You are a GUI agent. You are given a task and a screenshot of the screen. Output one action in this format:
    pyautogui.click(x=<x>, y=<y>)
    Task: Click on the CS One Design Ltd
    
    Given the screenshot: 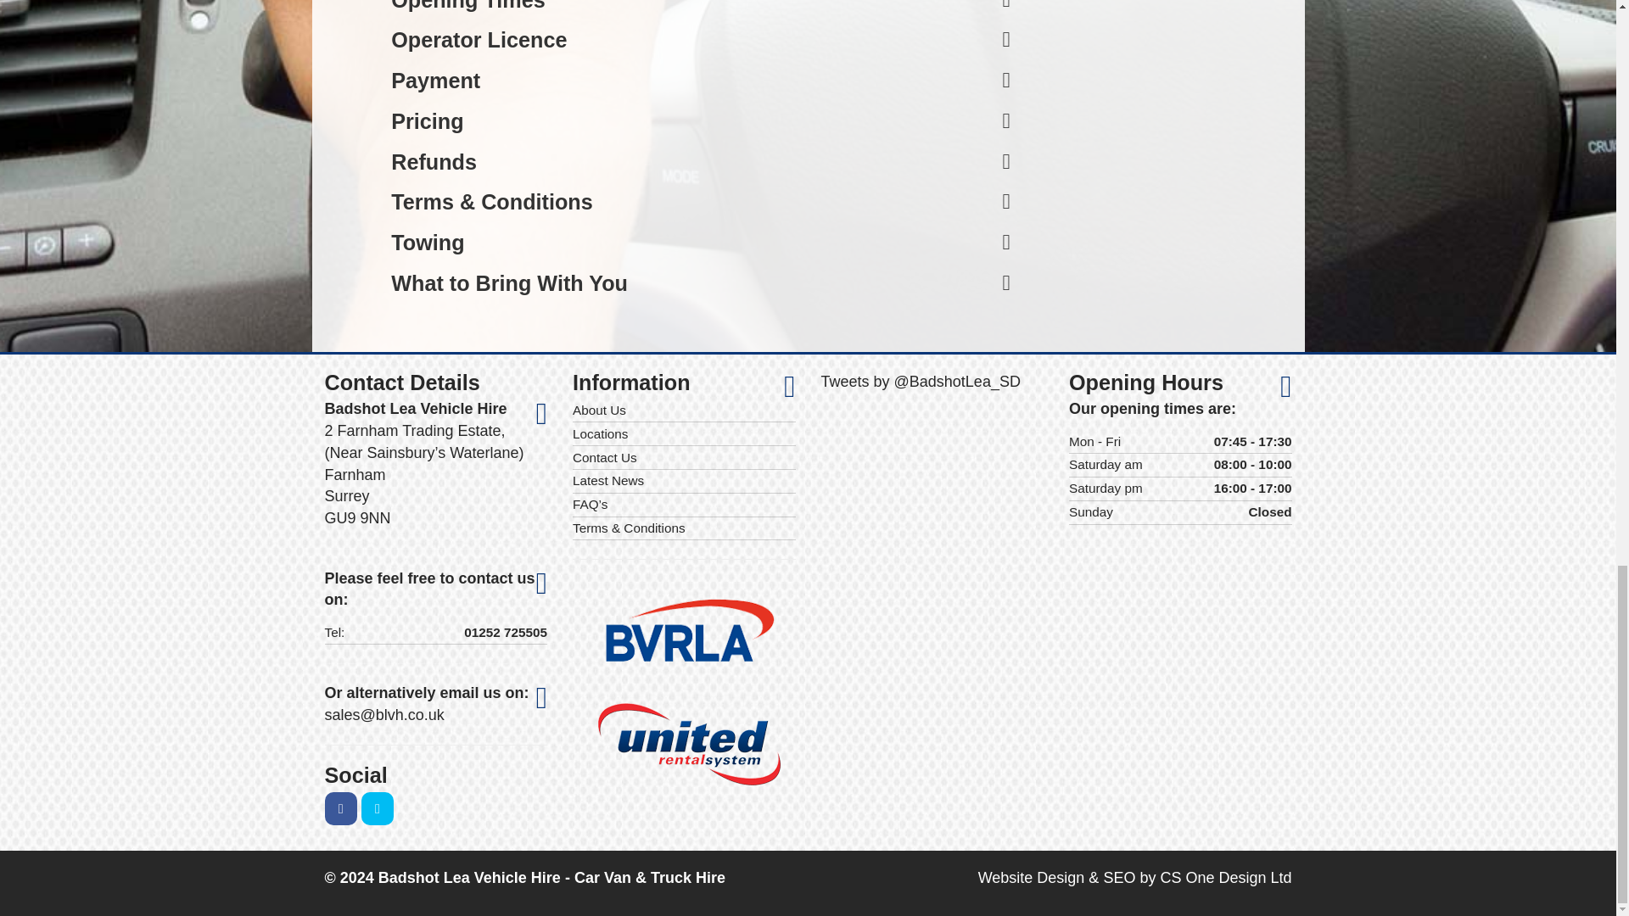 What is the action you would take?
    pyautogui.click(x=1032, y=877)
    